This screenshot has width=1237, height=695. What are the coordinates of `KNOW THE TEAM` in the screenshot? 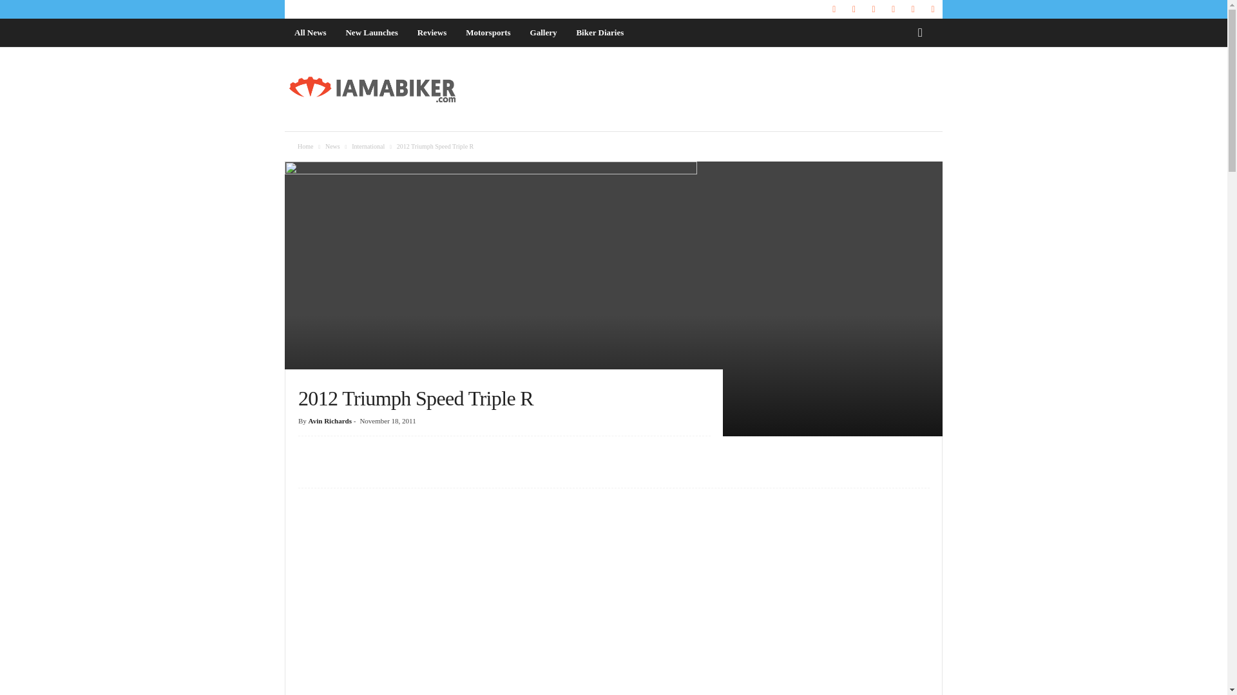 It's located at (314, 9).